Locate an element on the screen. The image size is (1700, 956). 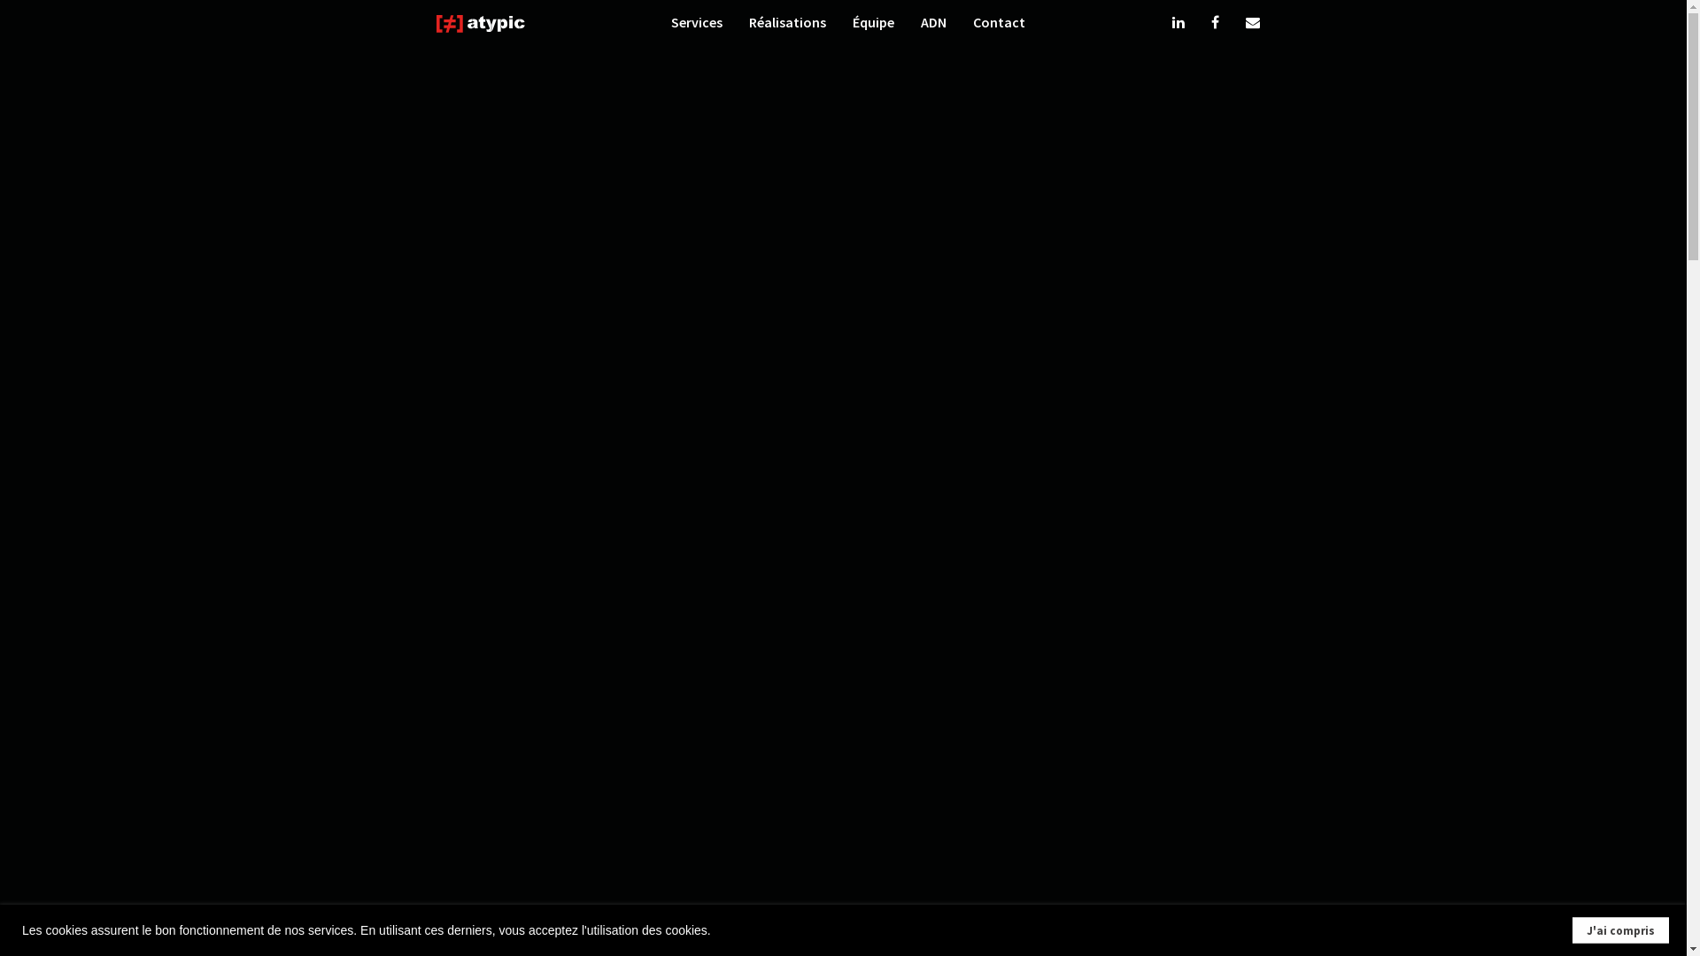
Facebook is located at coordinates (1215, 25).